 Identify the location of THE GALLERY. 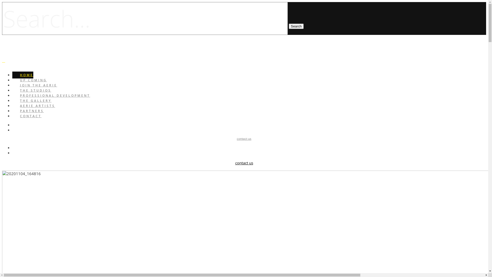
(32, 101).